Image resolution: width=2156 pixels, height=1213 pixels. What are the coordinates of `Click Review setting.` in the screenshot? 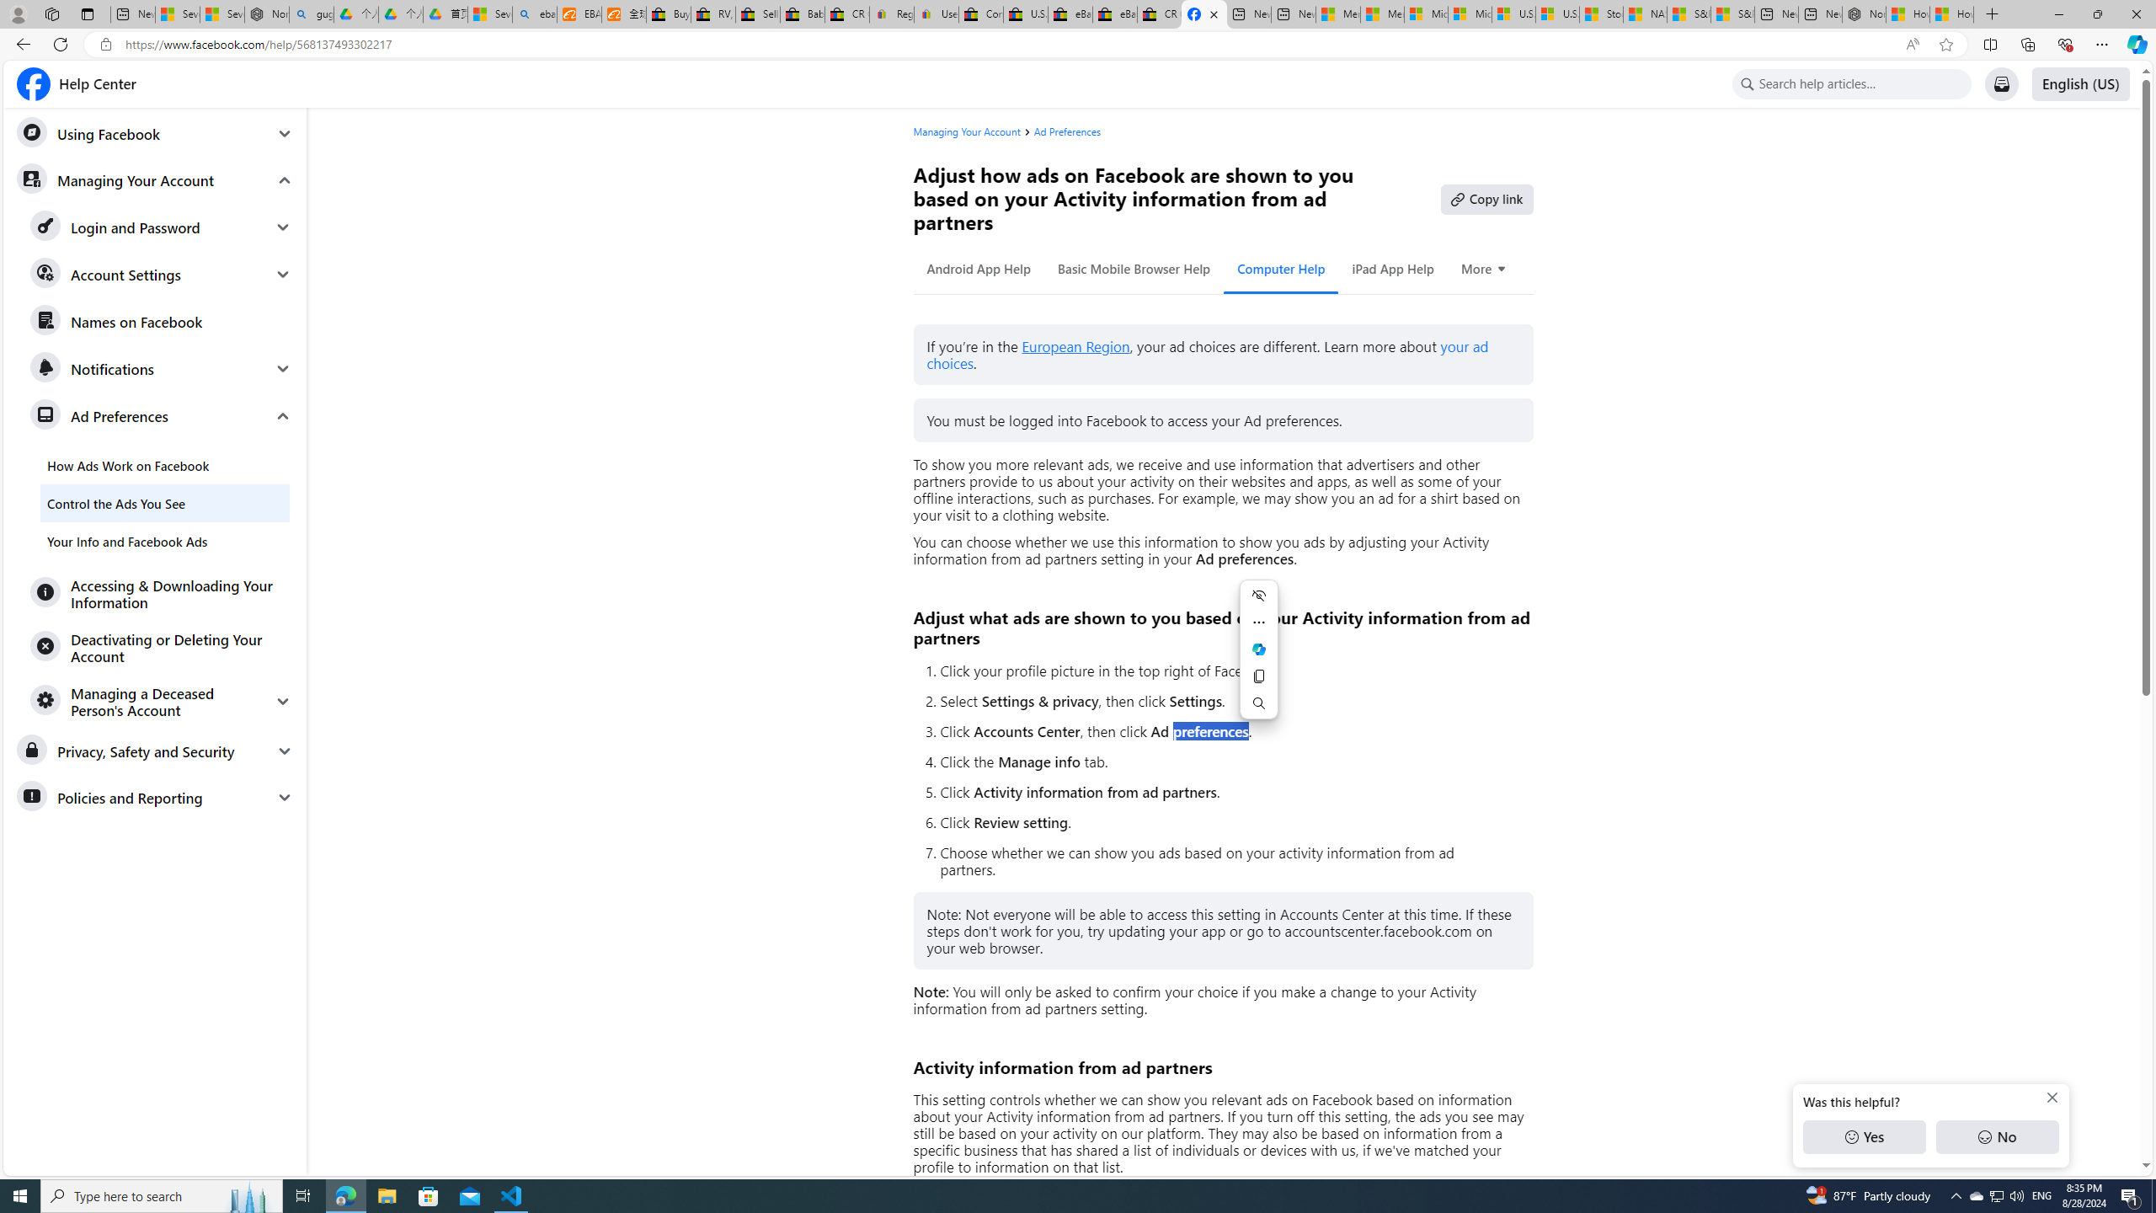 It's located at (1229, 822).